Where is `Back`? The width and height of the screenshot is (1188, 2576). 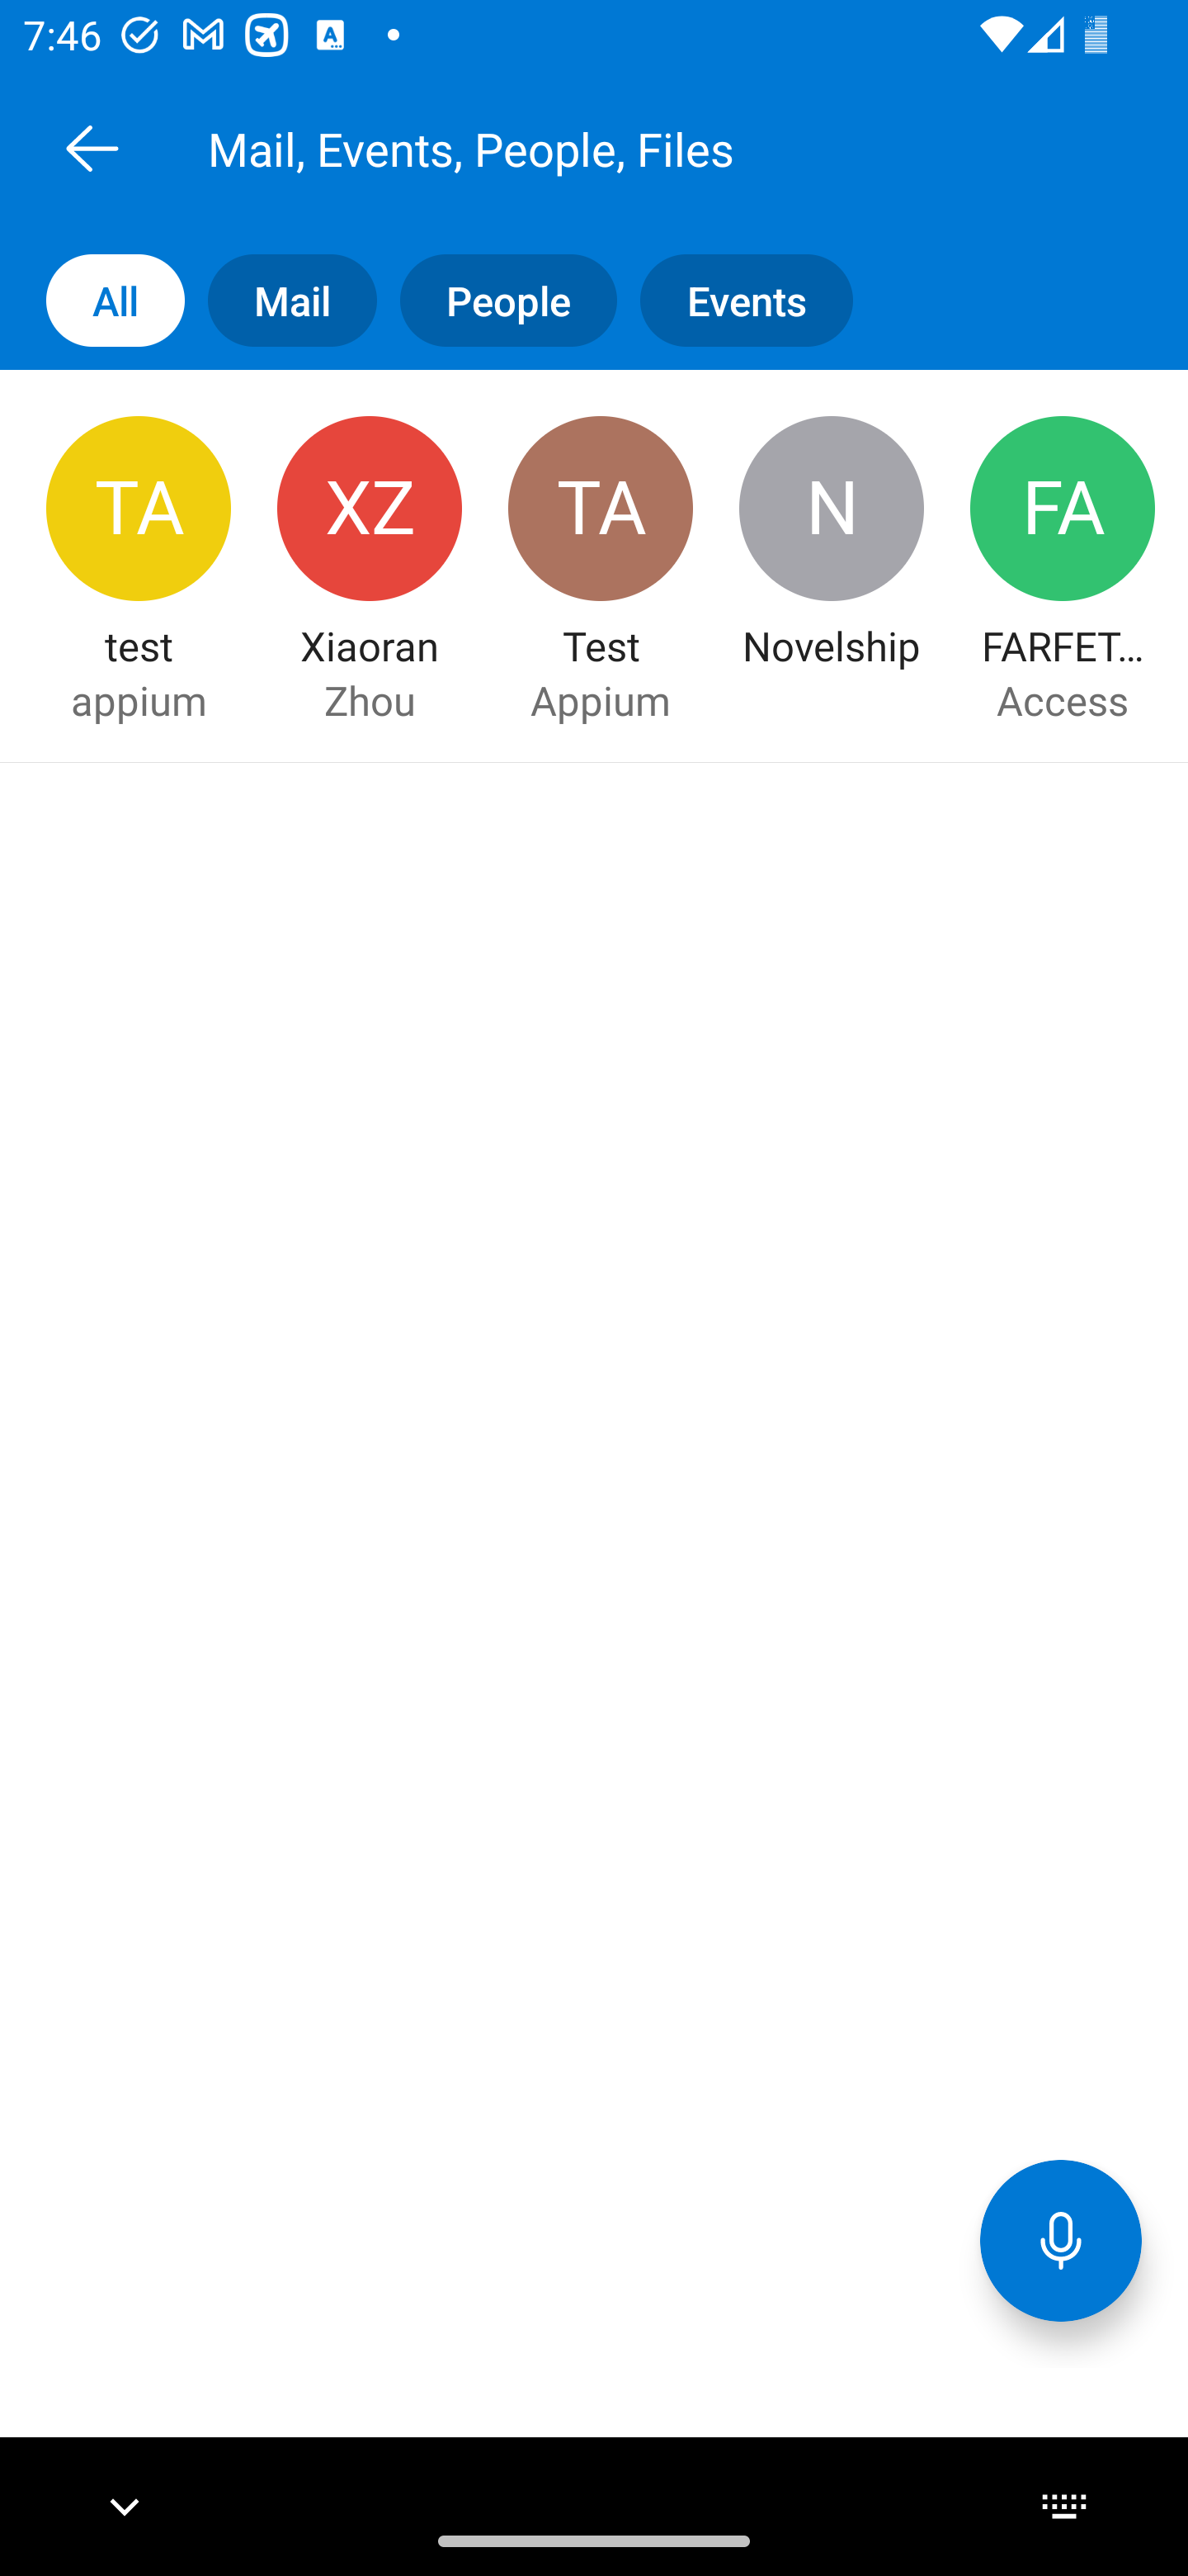 Back is located at coordinates (92, 148).